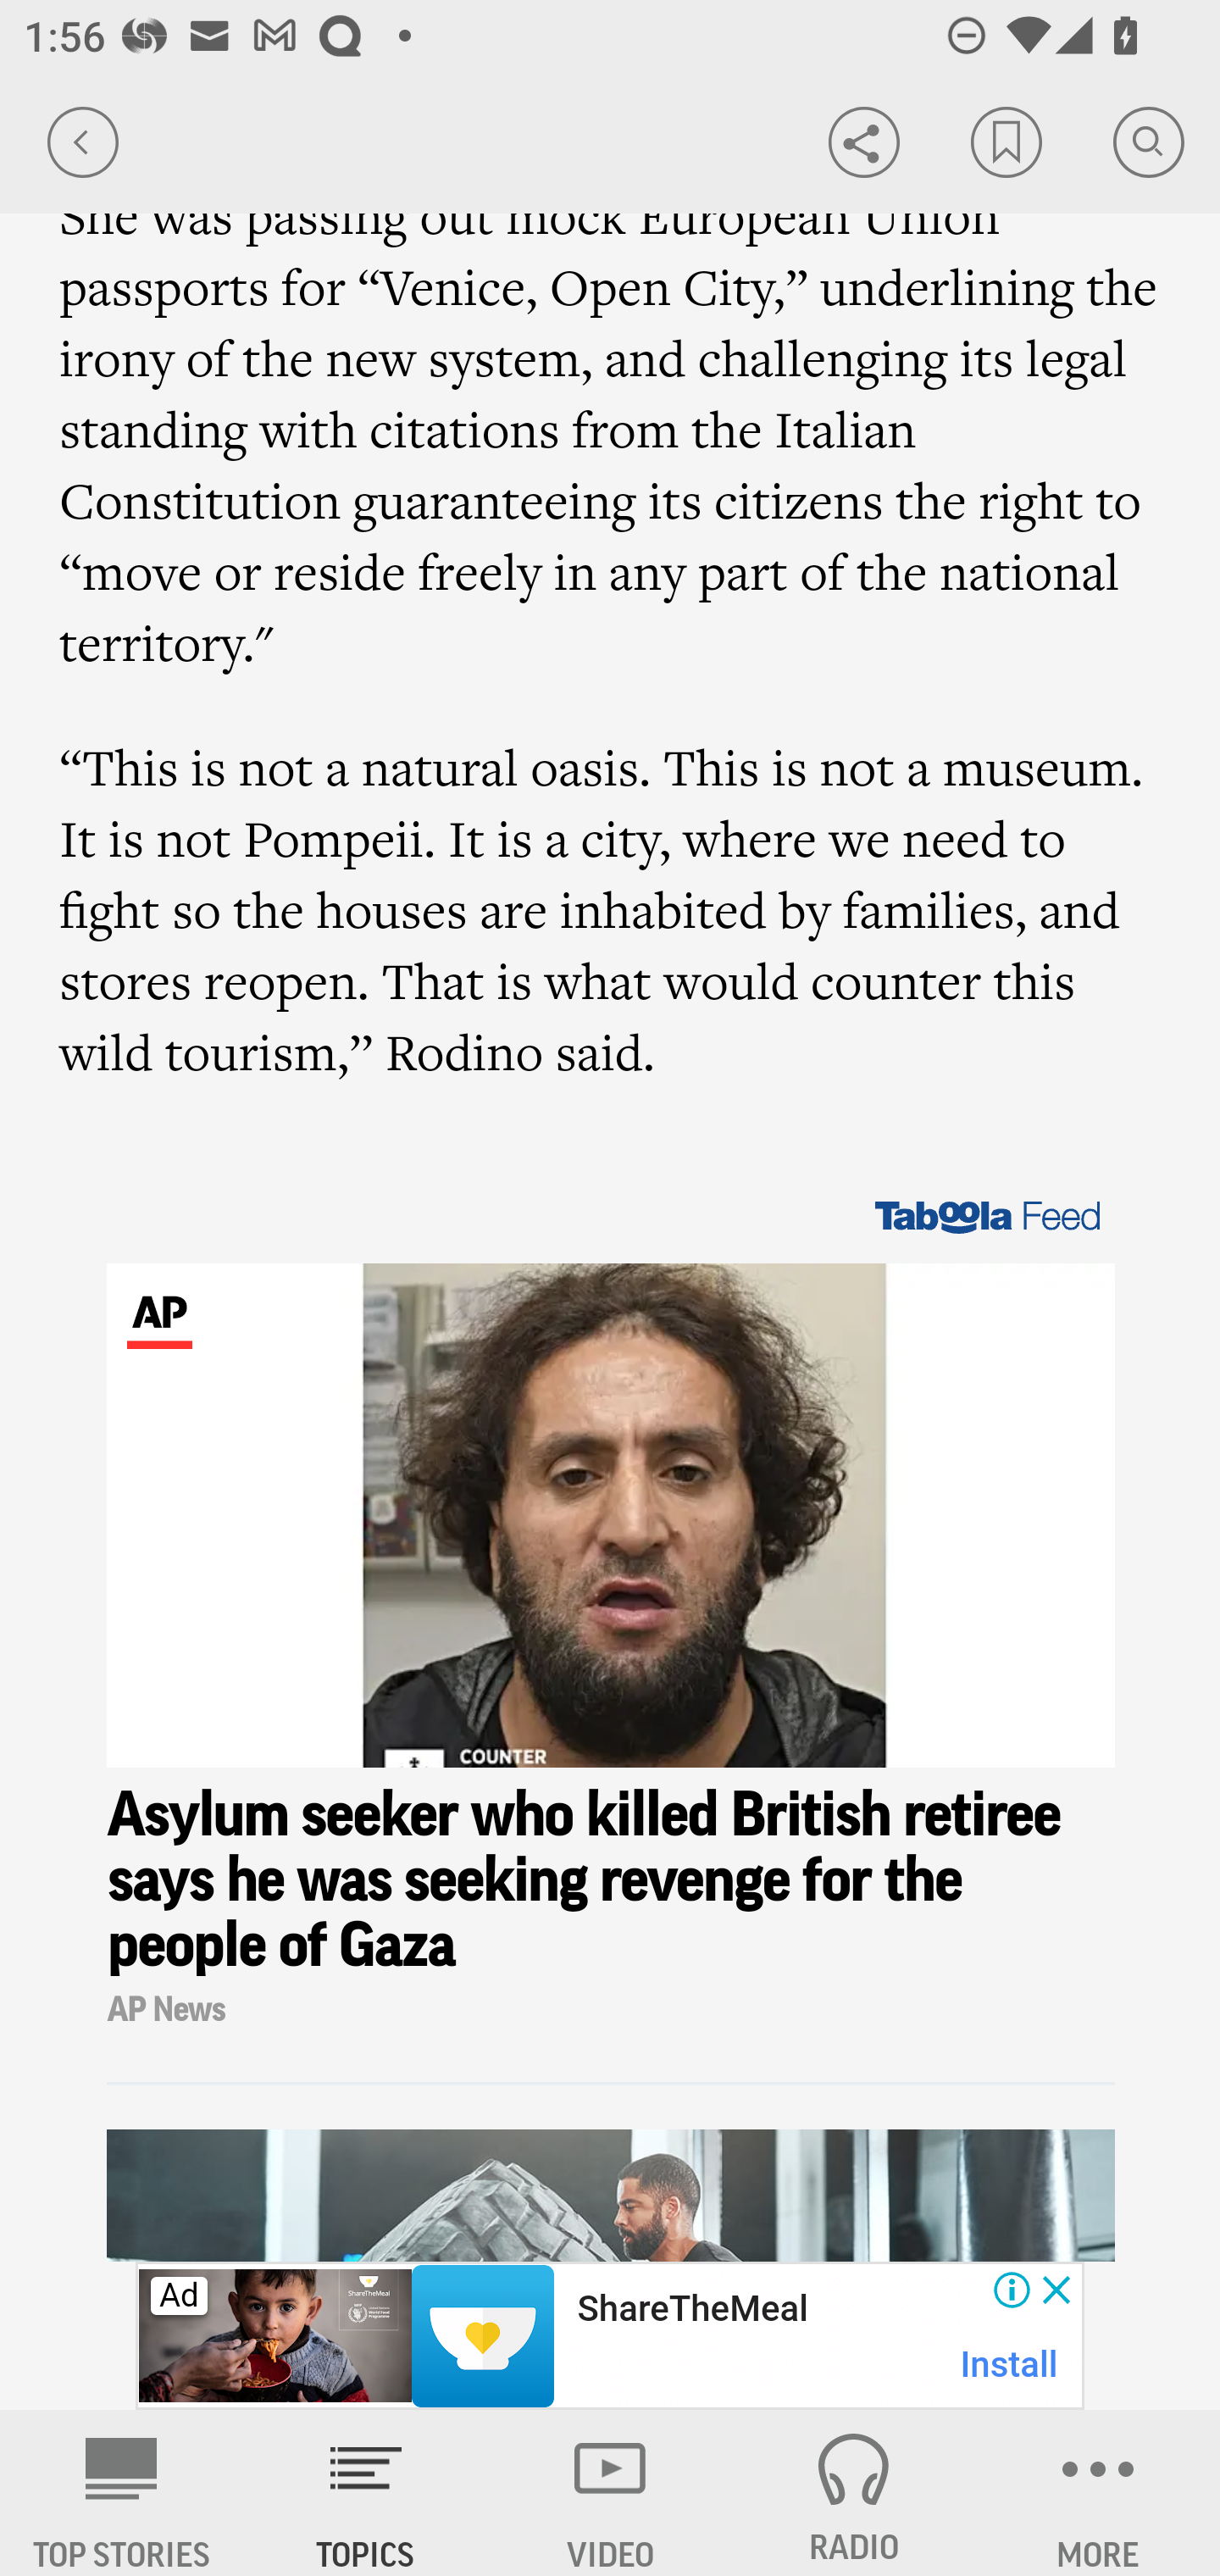 Image resolution: width=1220 pixels, height=2576 pixels. I want to click on MORE, so click(1098, 2493).